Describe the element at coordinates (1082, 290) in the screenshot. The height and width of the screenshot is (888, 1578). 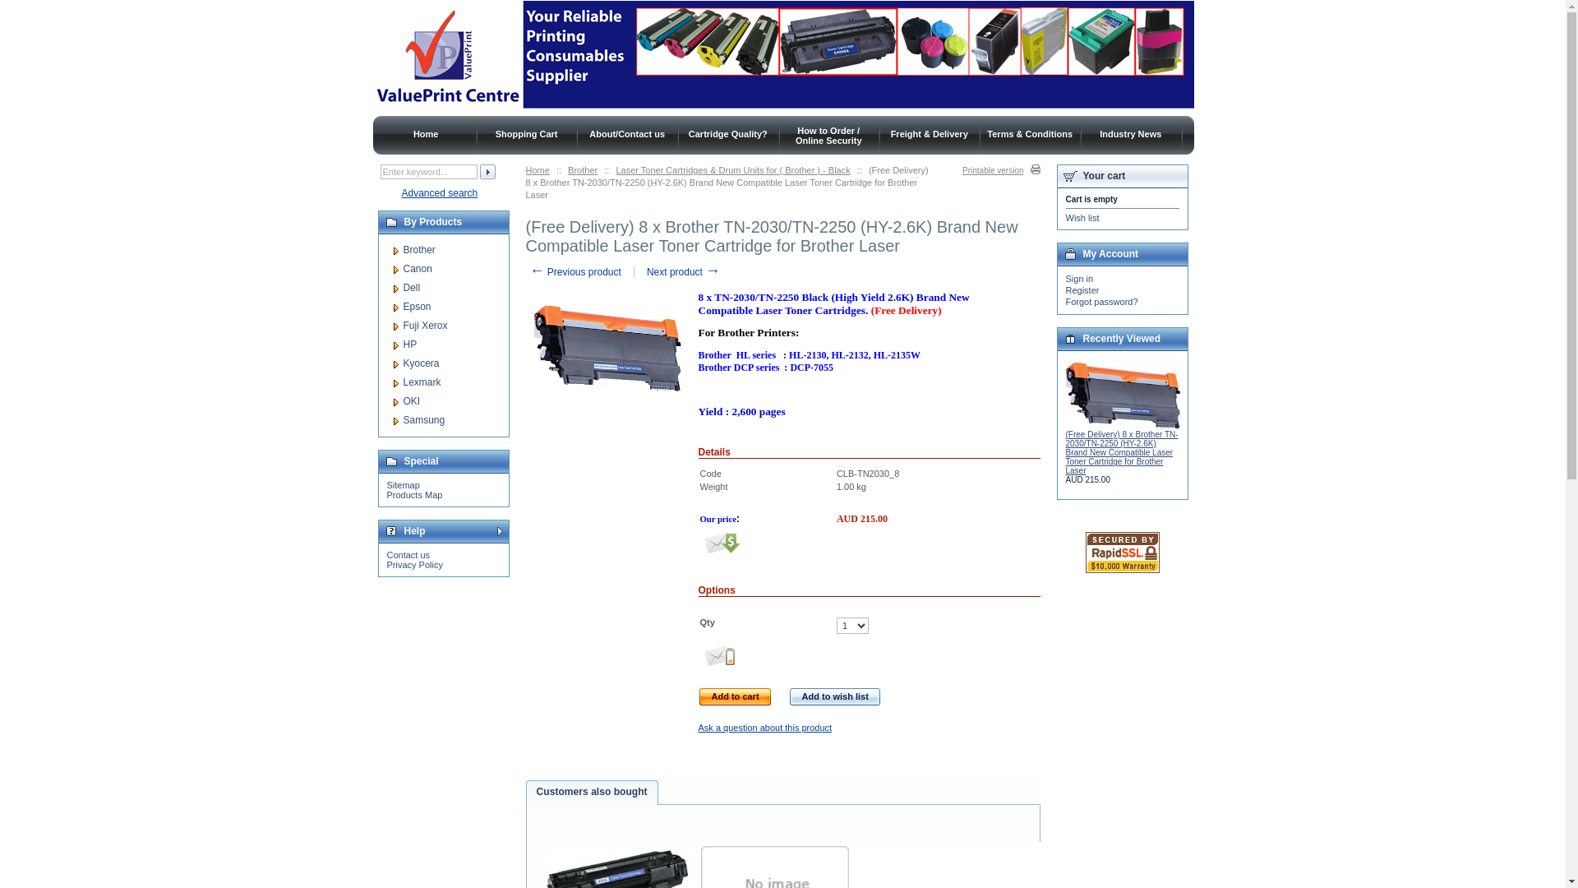
I see `Register` at that location.